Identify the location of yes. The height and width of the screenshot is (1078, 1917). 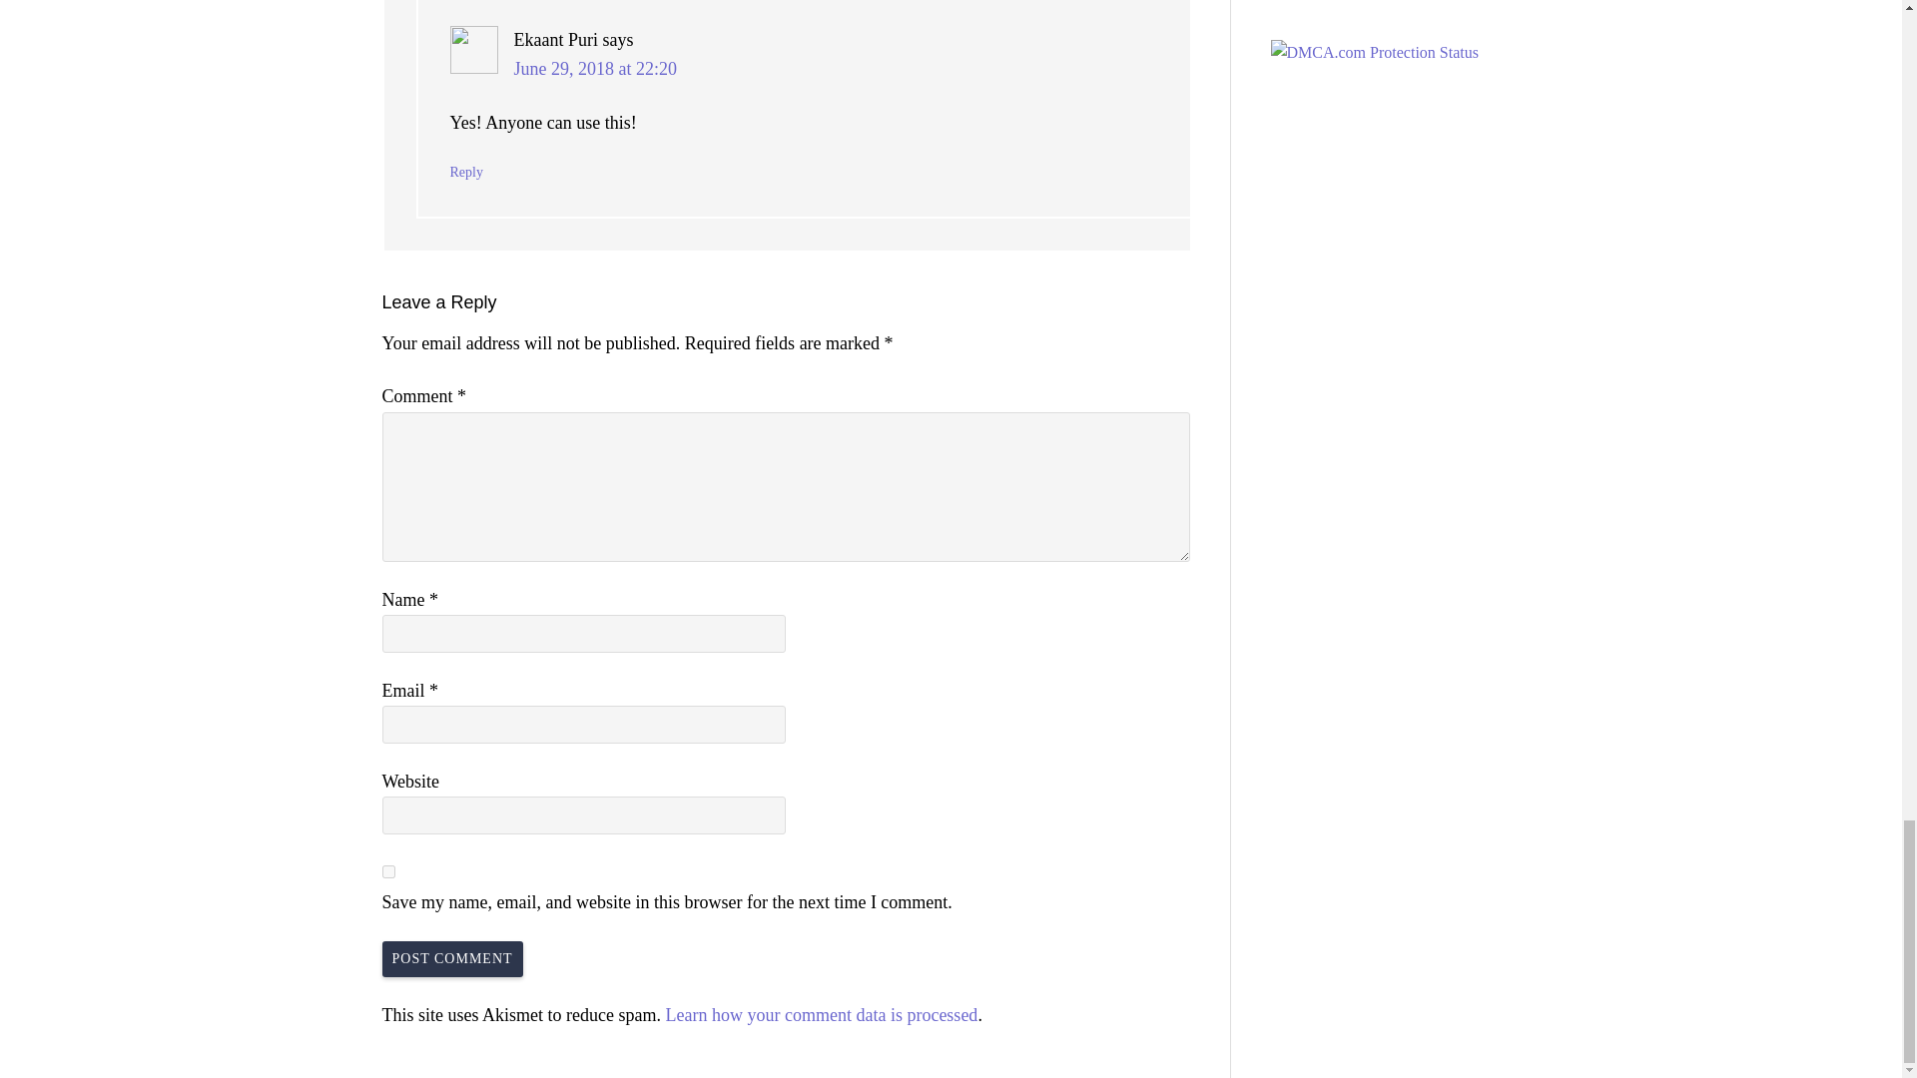
(387, 872).